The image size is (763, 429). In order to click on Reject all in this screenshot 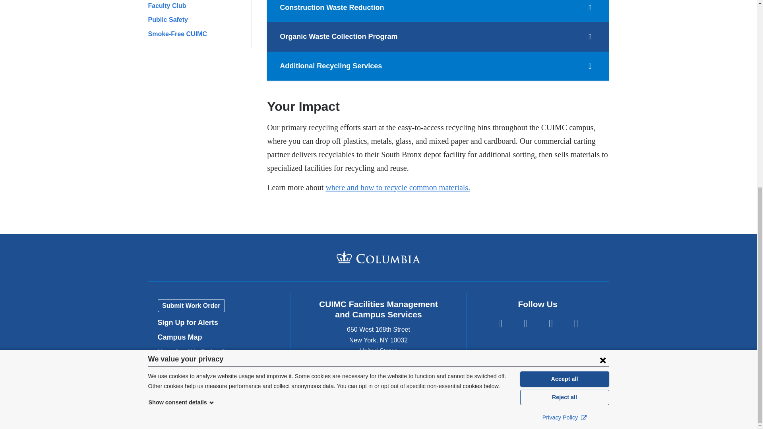, I will do `click(564, 67)`.